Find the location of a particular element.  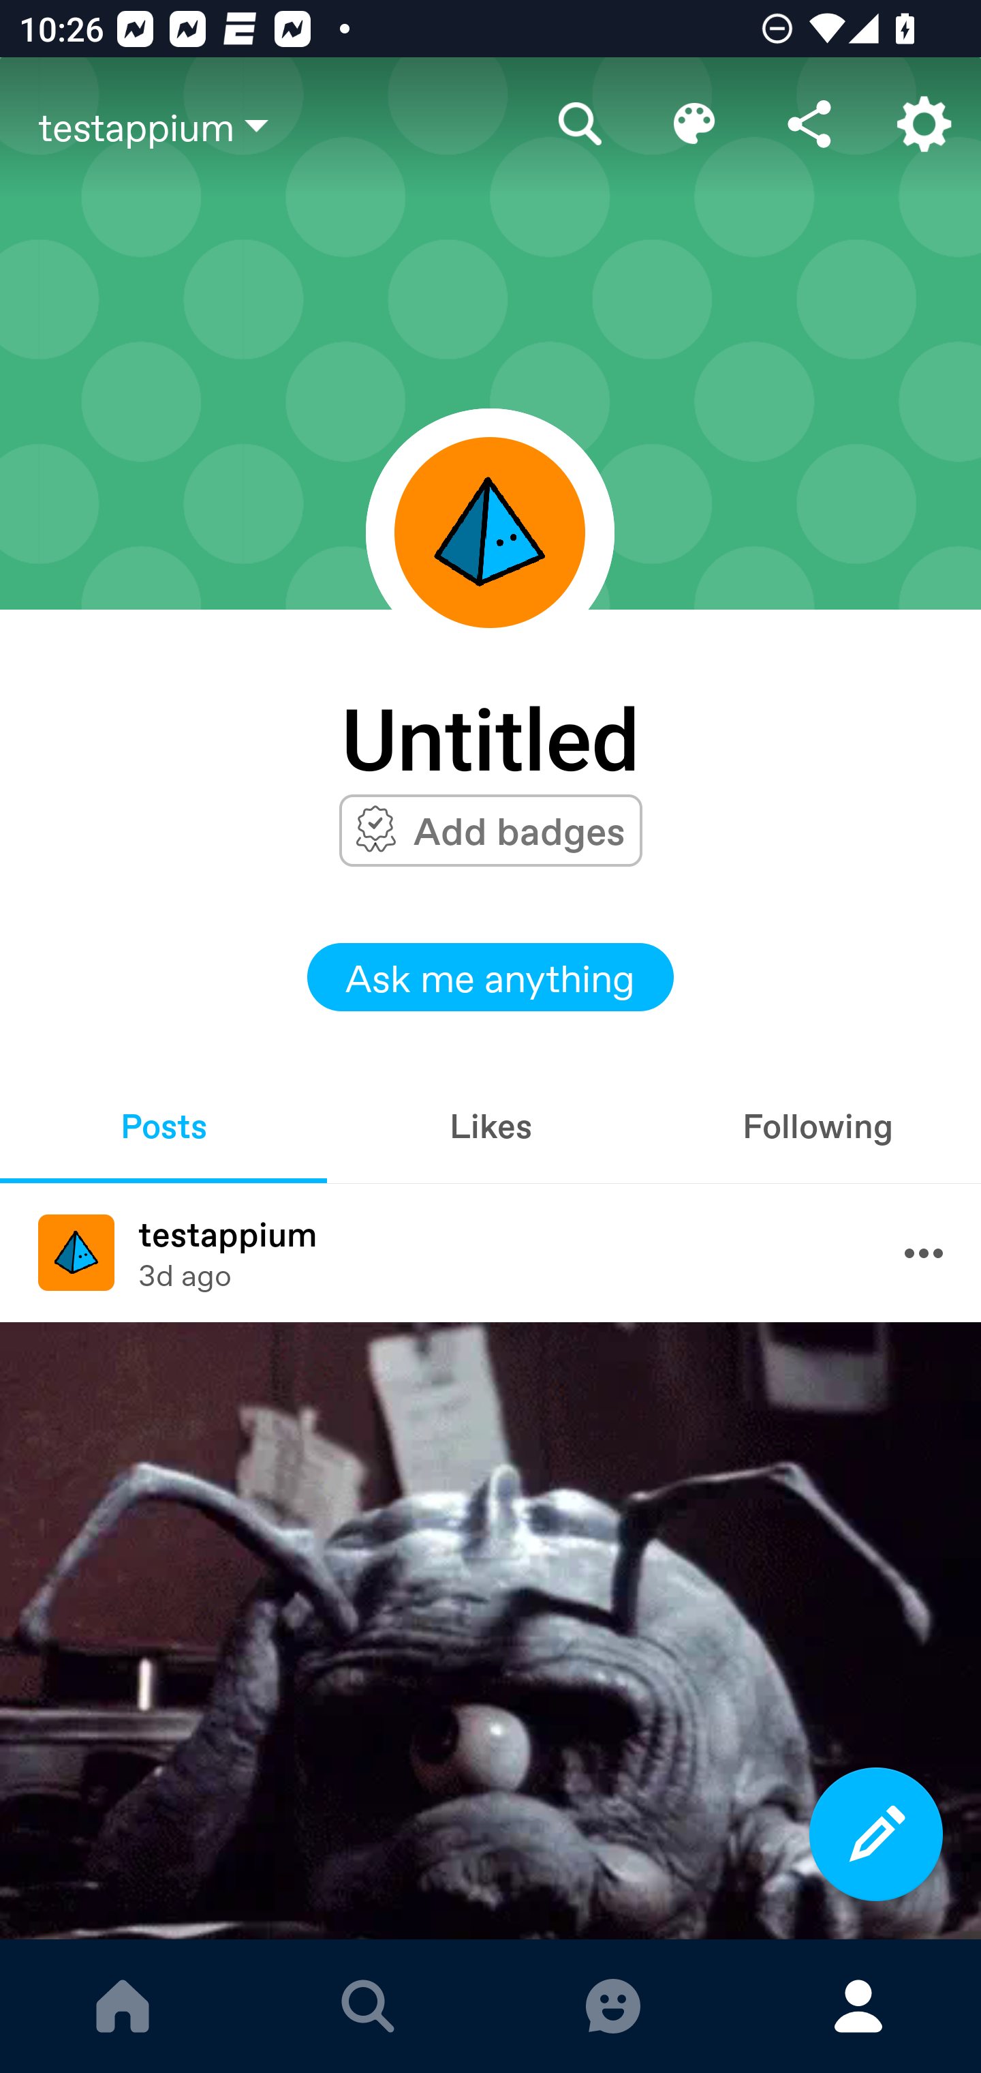

Likes is located at coordinates (490, 1125).